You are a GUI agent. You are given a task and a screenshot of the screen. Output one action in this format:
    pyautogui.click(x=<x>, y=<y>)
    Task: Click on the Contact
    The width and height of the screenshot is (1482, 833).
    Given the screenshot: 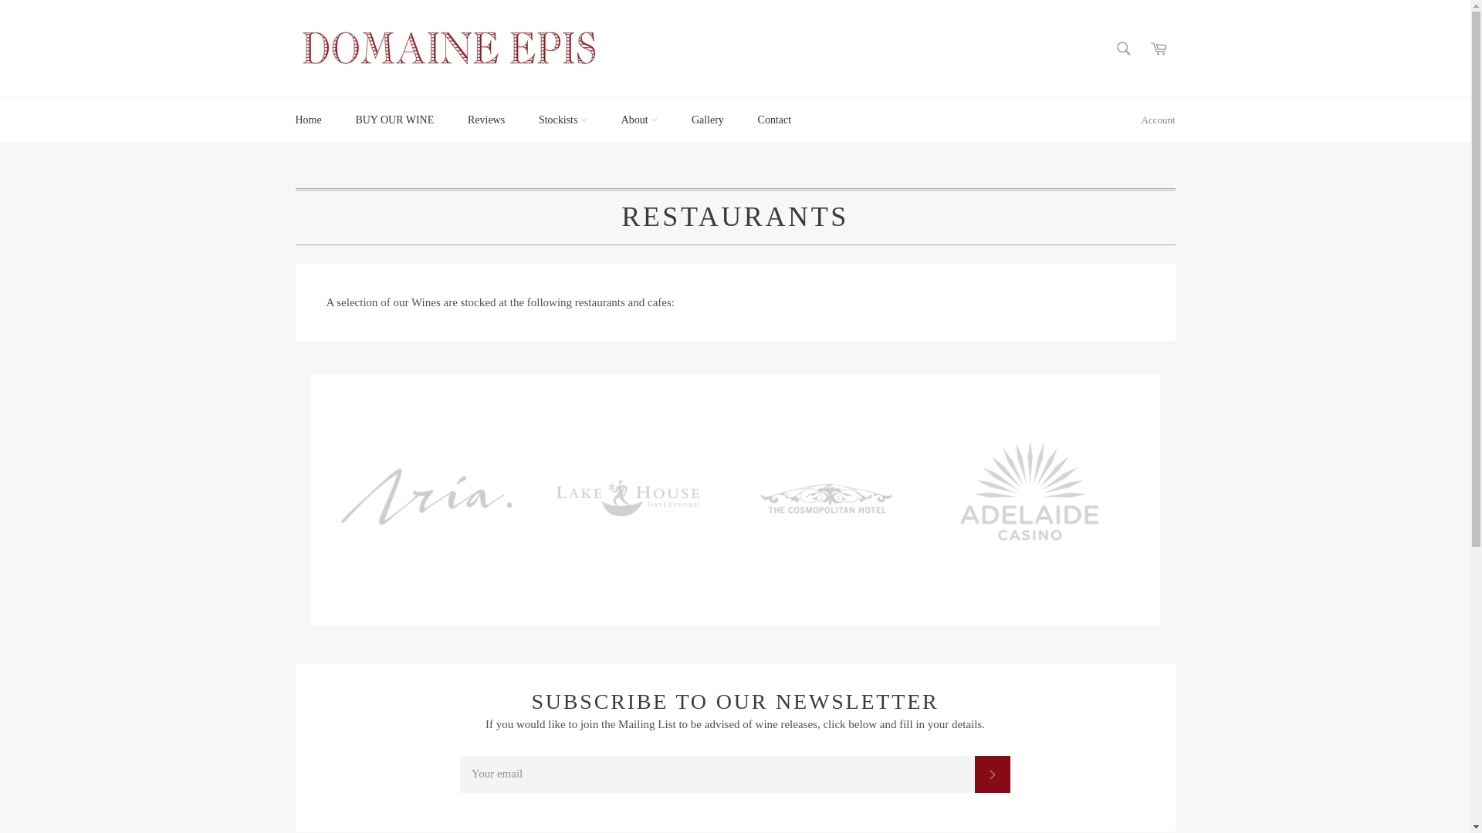 What is the action you would take?
    pyautogui.click(x=775, y=120)
    